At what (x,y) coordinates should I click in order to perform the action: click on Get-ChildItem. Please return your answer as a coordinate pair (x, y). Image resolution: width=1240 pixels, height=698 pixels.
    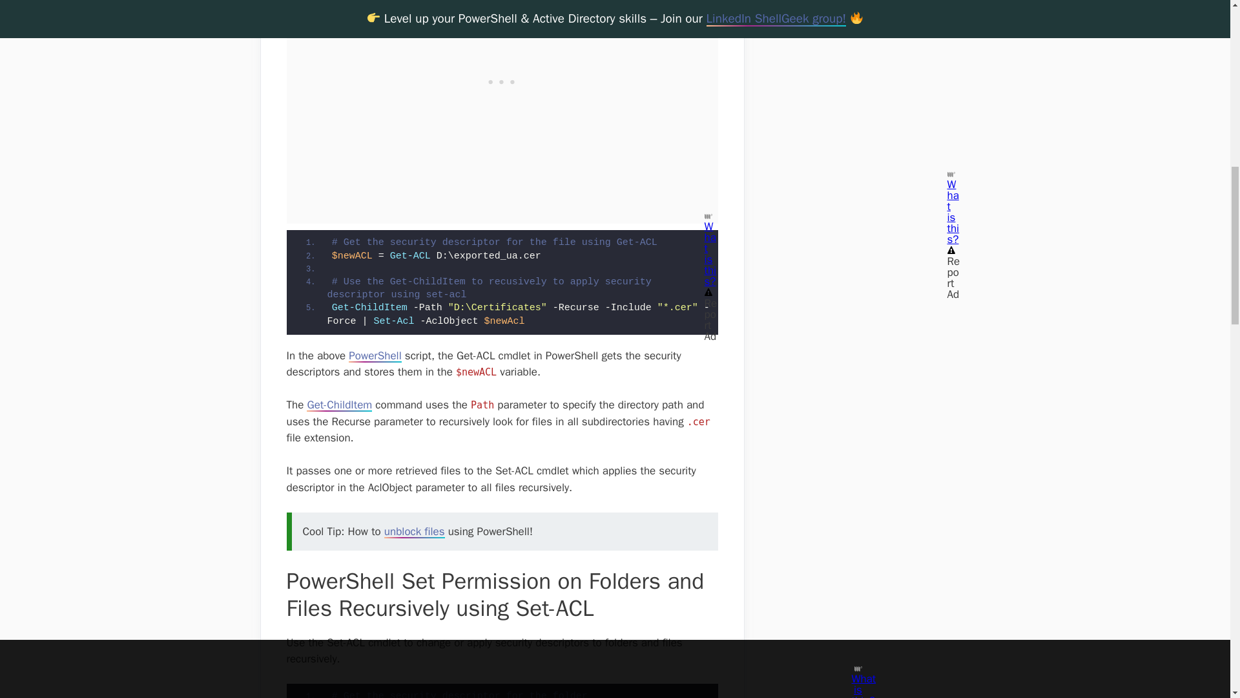
    Looking at the image, I should click on (339, 405).